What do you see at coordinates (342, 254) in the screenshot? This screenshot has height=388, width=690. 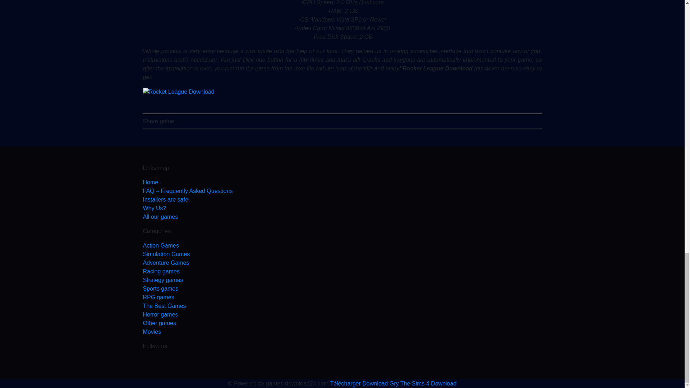 I see `Simulation Games` at bounding box center [342, 254].